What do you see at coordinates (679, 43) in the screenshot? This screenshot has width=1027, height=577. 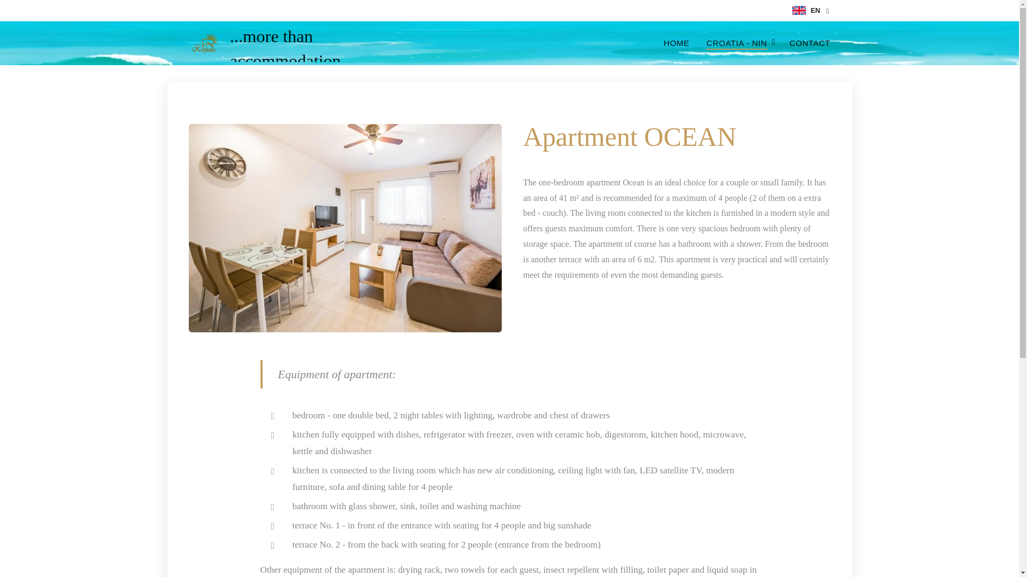 I see `HOME` at bounding box center [679, 43].